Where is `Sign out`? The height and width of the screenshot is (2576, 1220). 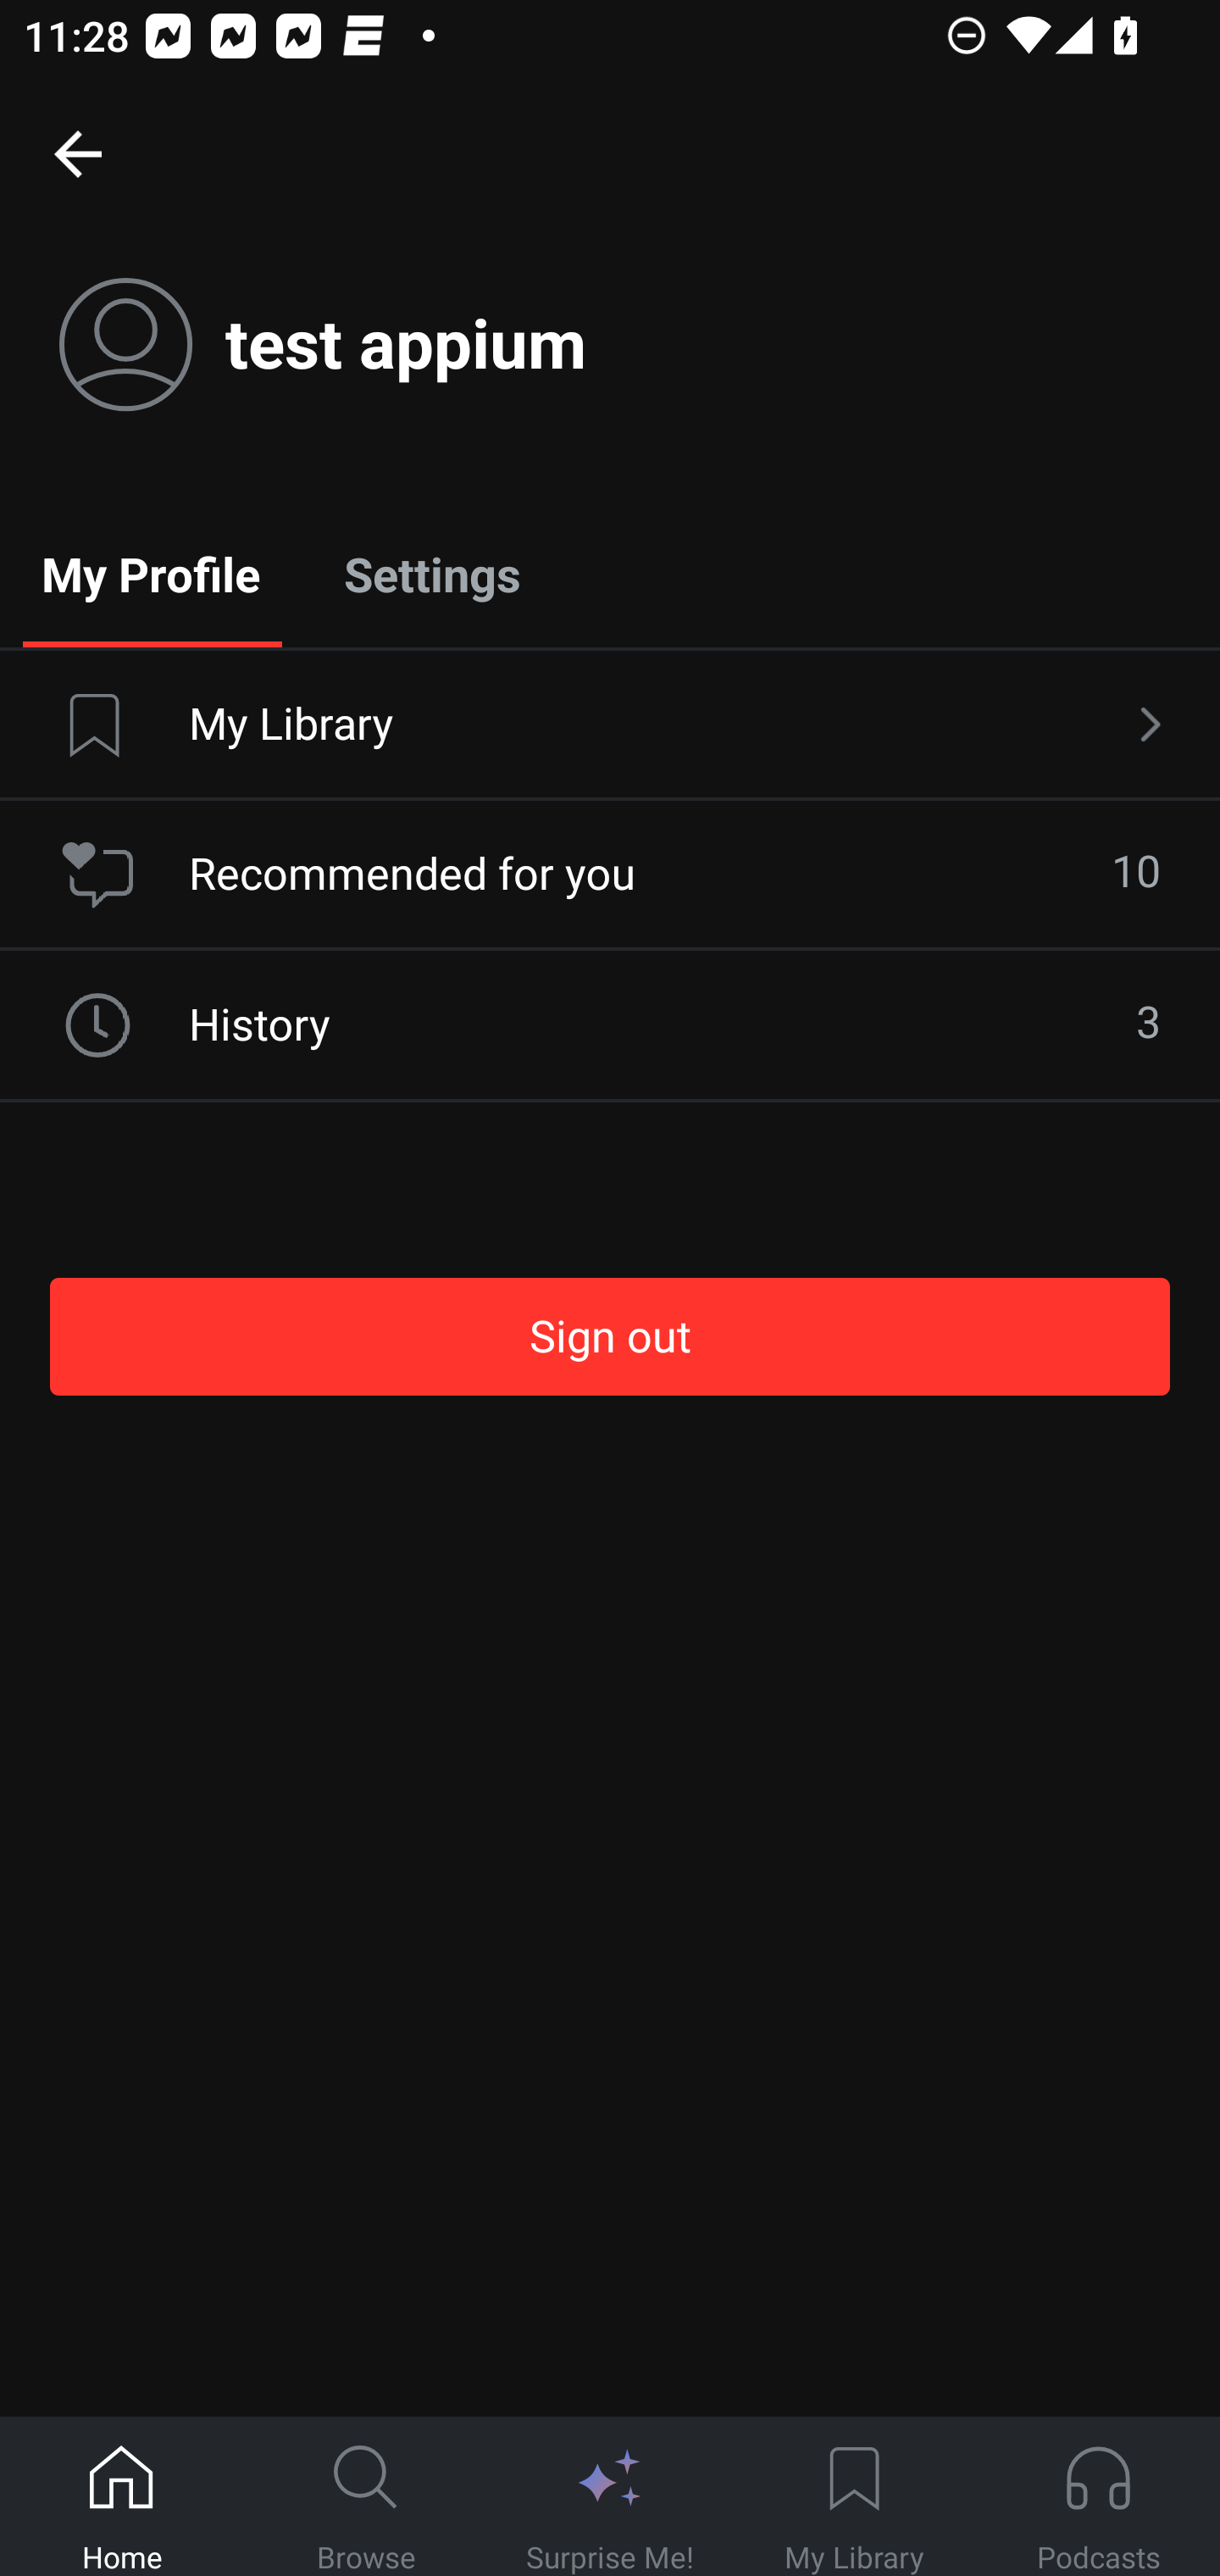
Sign out is located at coordinates (610, 1336).